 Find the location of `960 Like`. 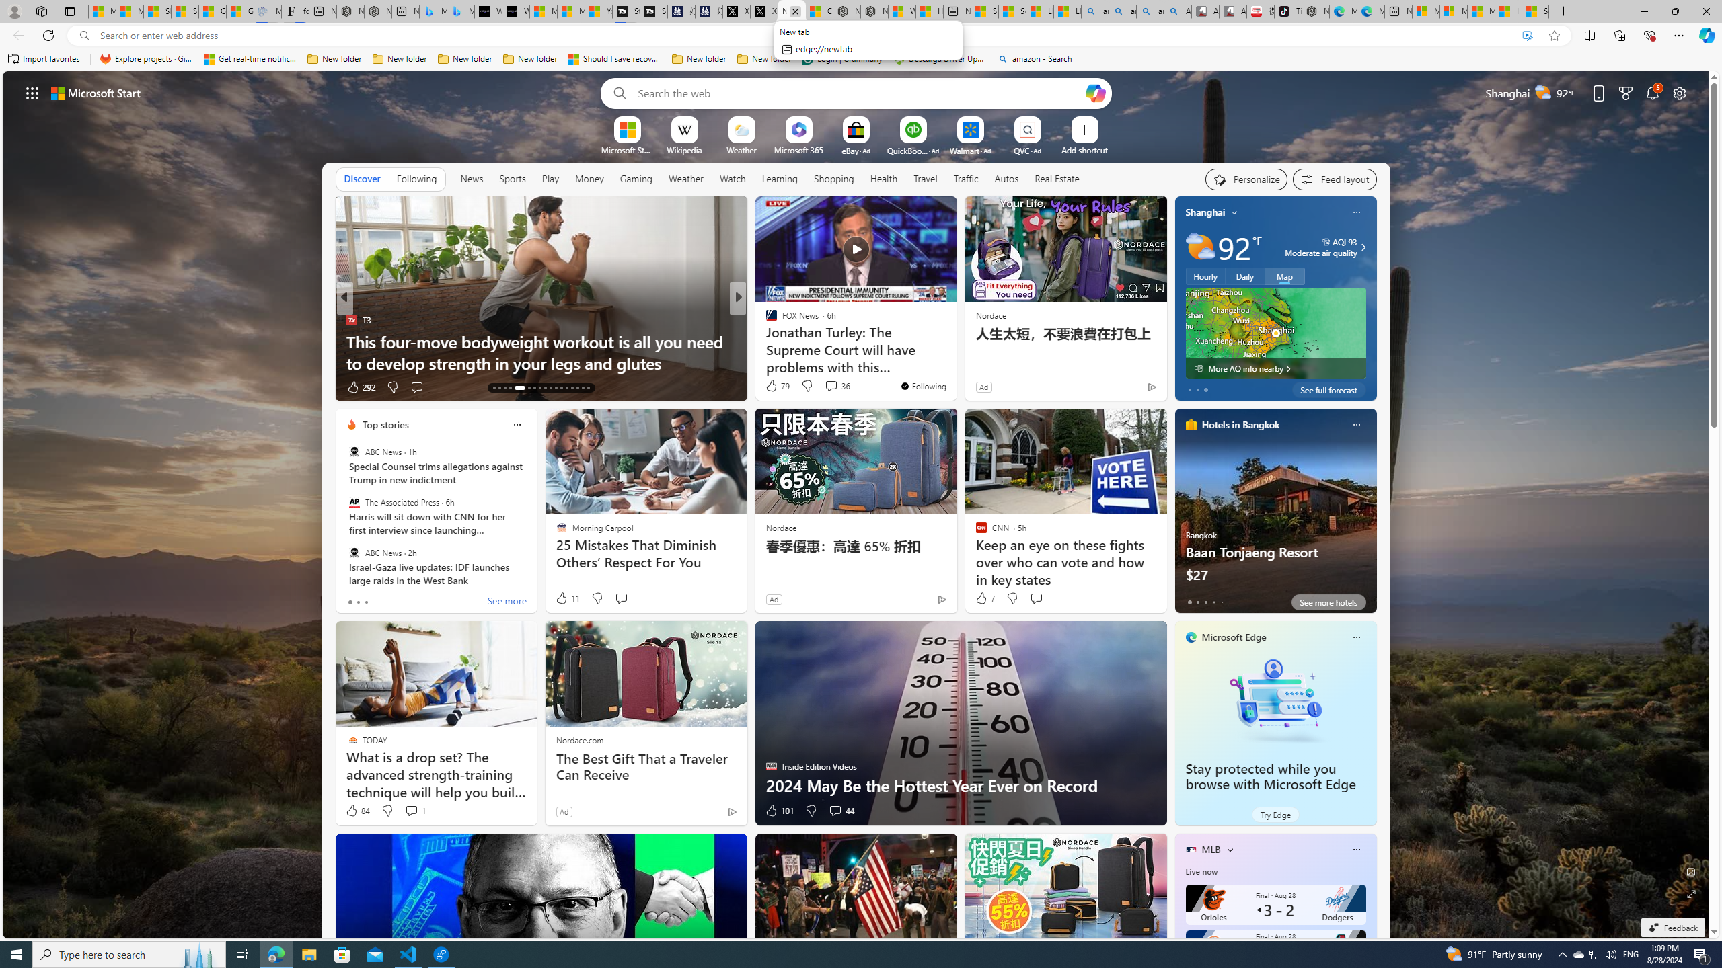

960 Like is located at coordinates (775, 387).